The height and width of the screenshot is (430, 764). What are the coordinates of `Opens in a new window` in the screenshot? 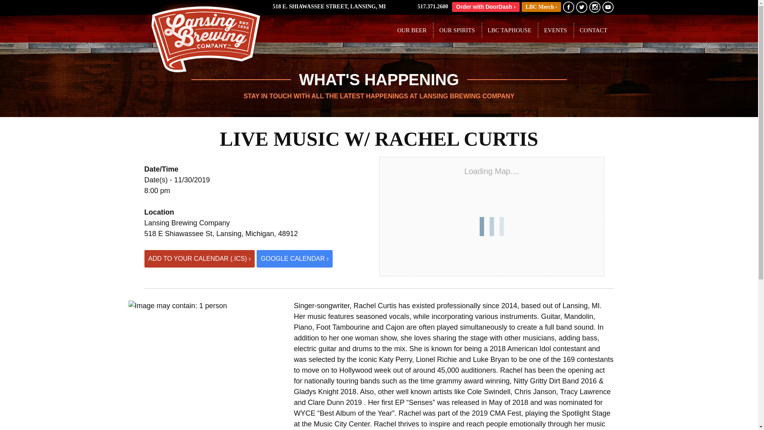 It's located at (542, 7).